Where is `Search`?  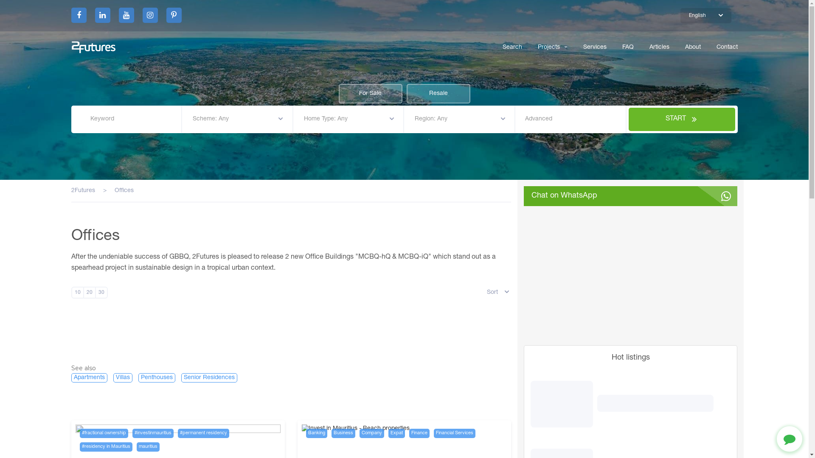 Search is located at coordinates (512, 47).